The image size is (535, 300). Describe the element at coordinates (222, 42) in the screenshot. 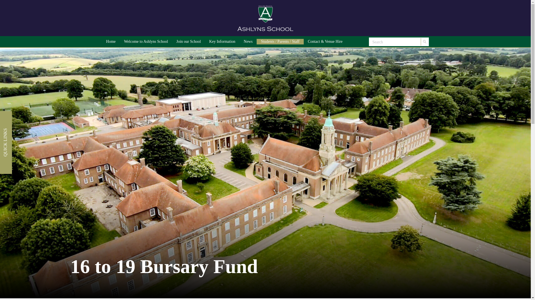

I see `Key Information` at that location.